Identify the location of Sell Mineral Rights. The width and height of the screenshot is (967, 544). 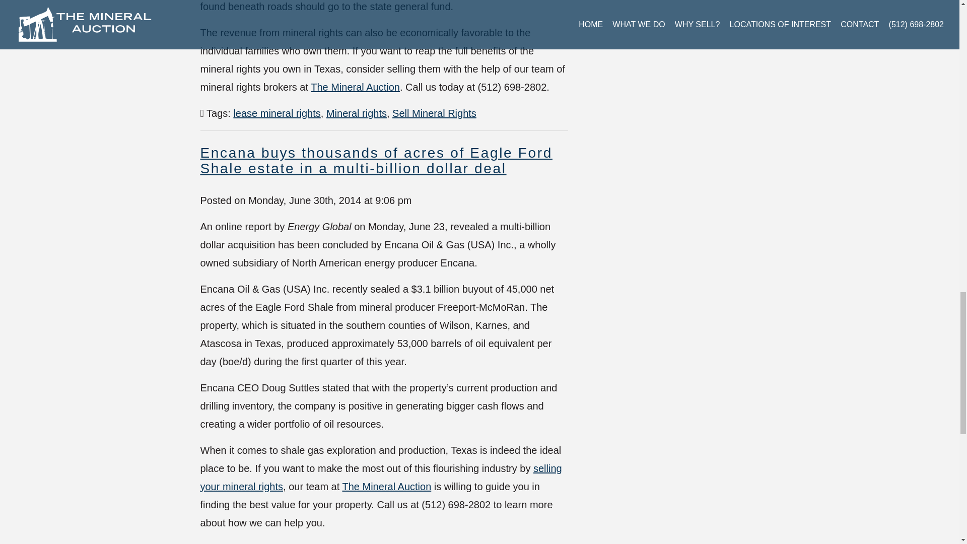
(434, 113).